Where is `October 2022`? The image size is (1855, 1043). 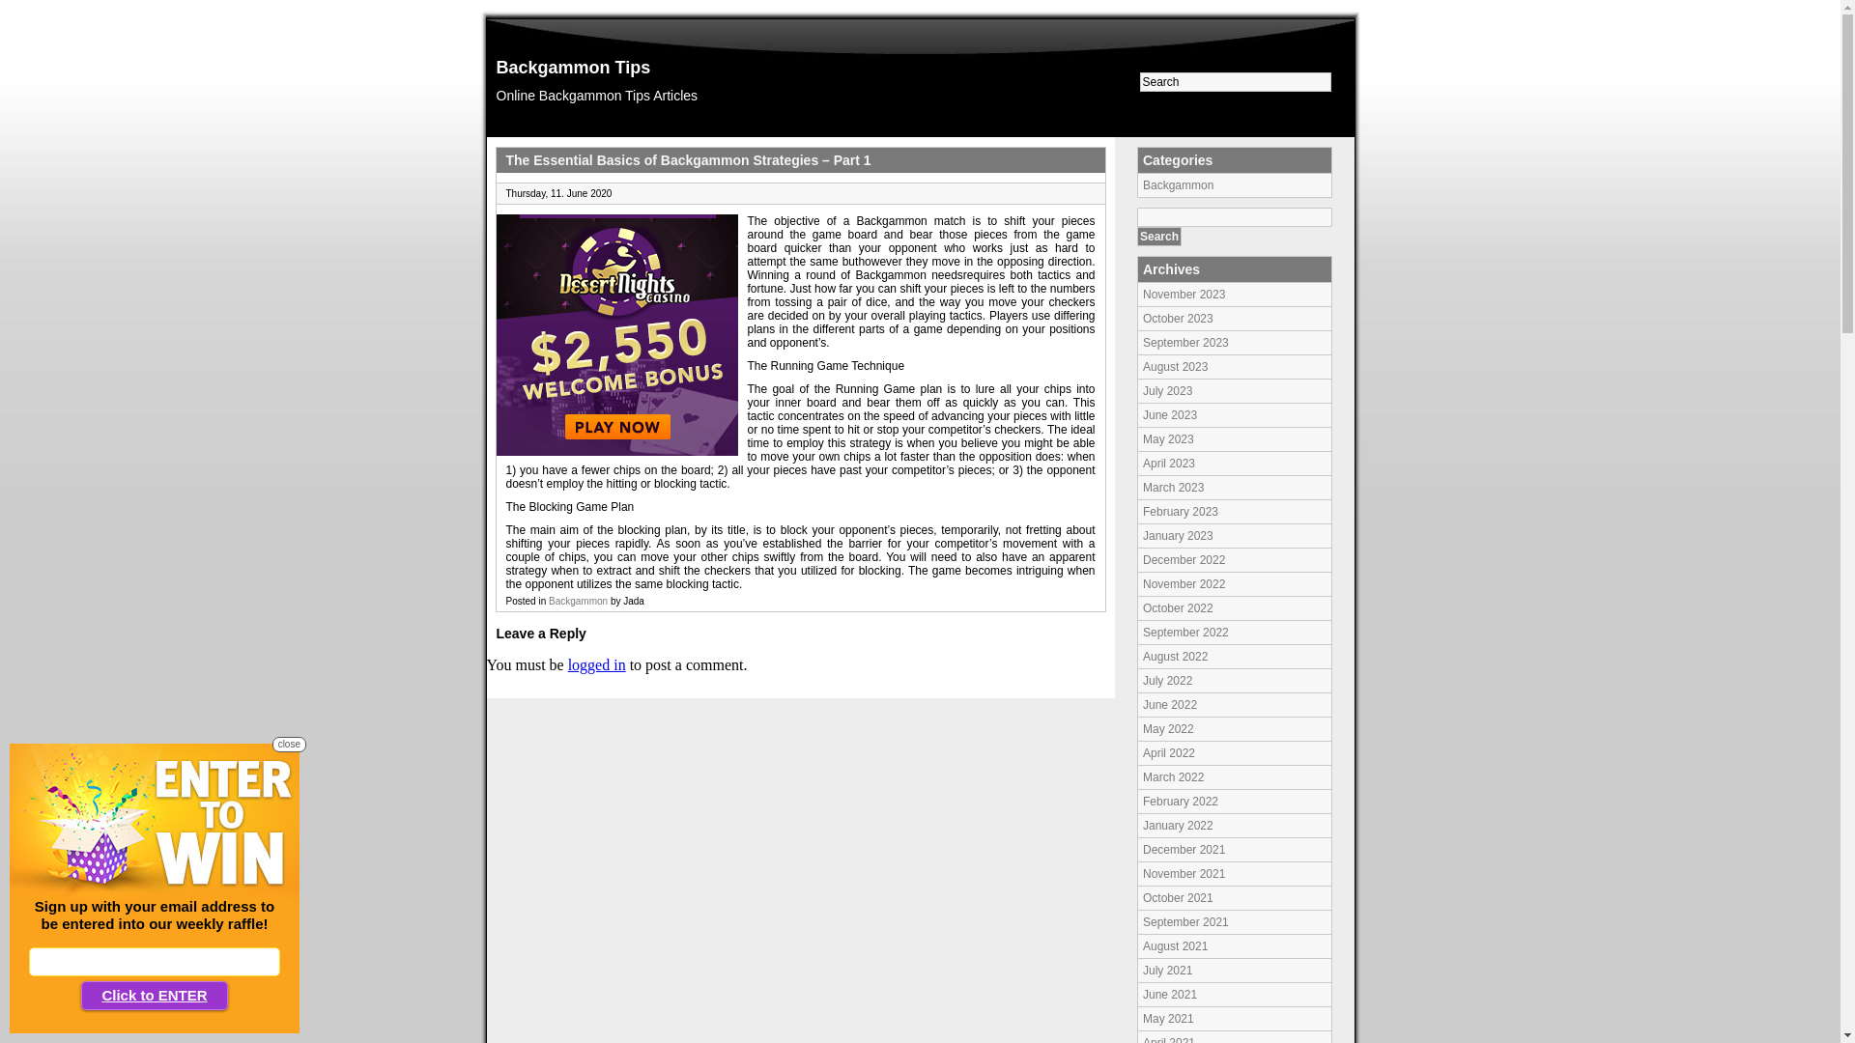
October 2022 is located at coordinates (1179, 608).